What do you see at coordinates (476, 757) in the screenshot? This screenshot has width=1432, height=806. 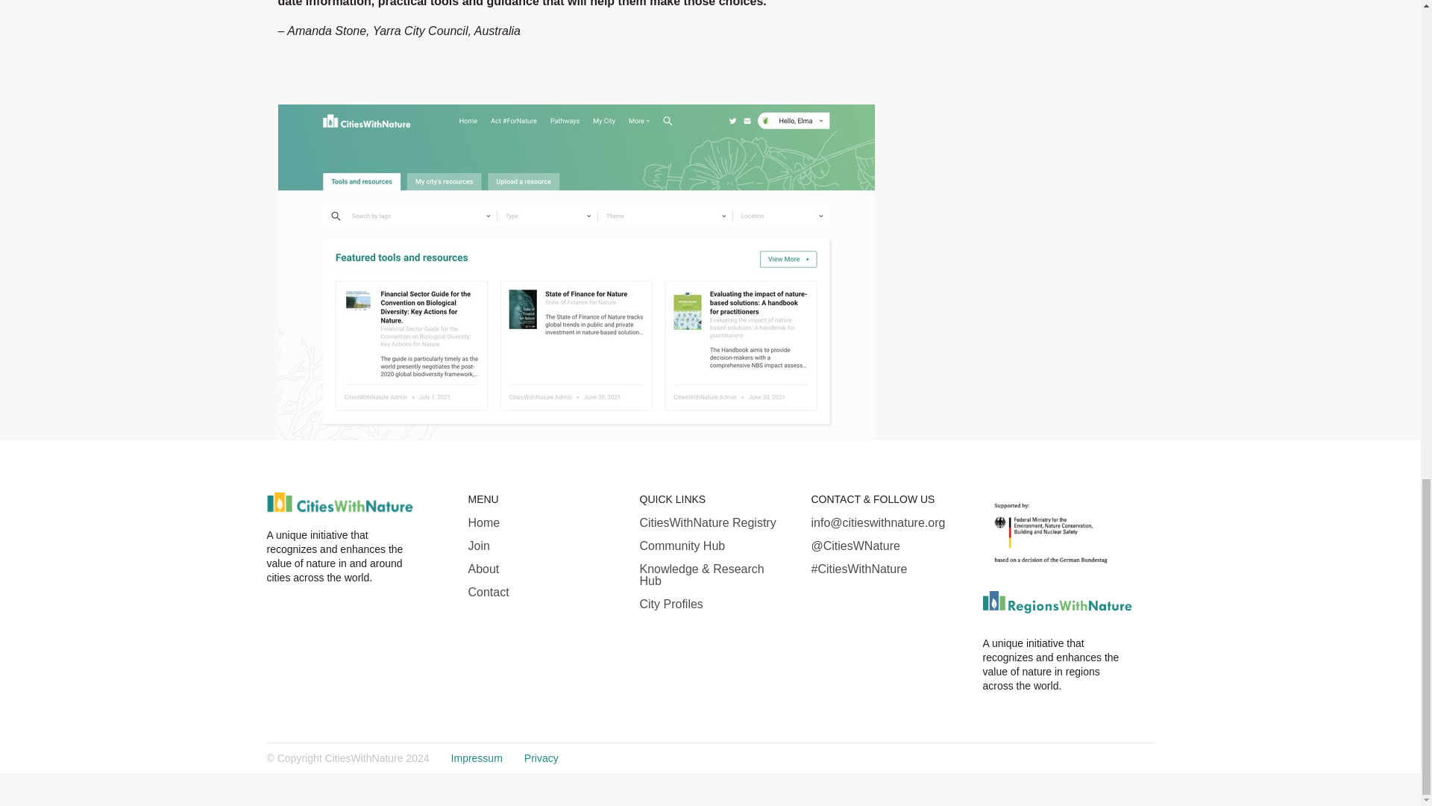 I see `Impressum` at bounding box center [476, 757].